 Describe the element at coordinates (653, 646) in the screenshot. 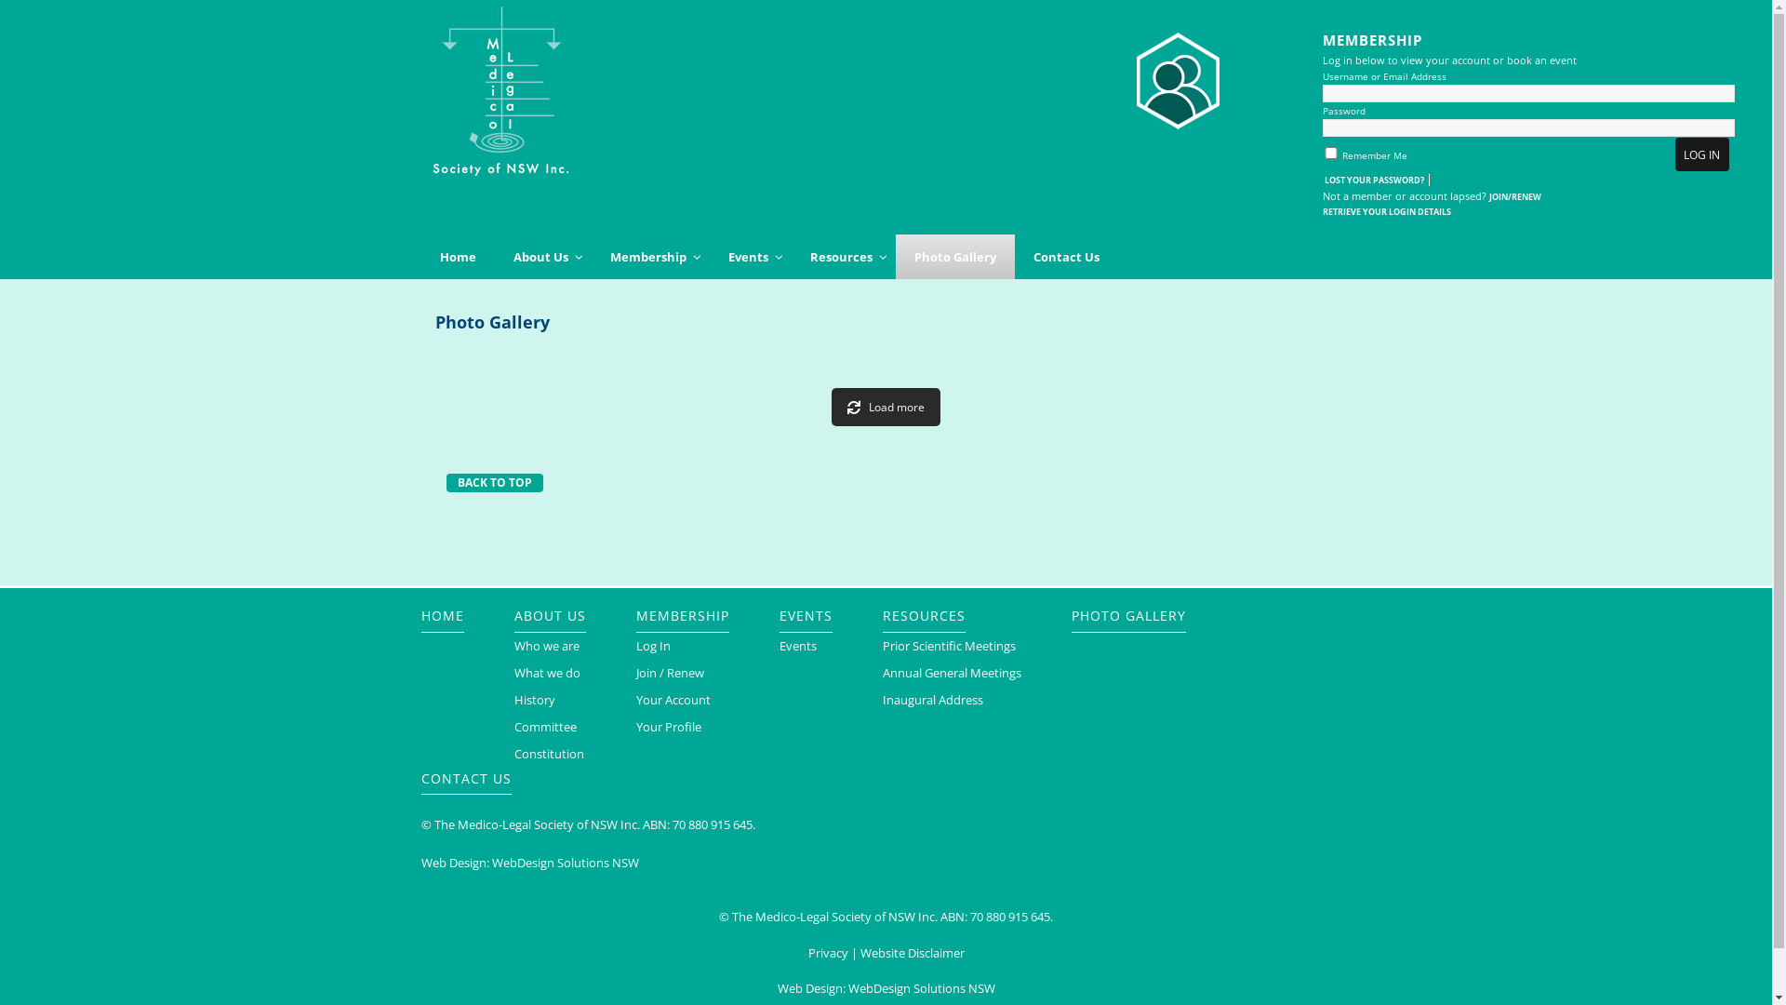

I see `Log In` at that location.